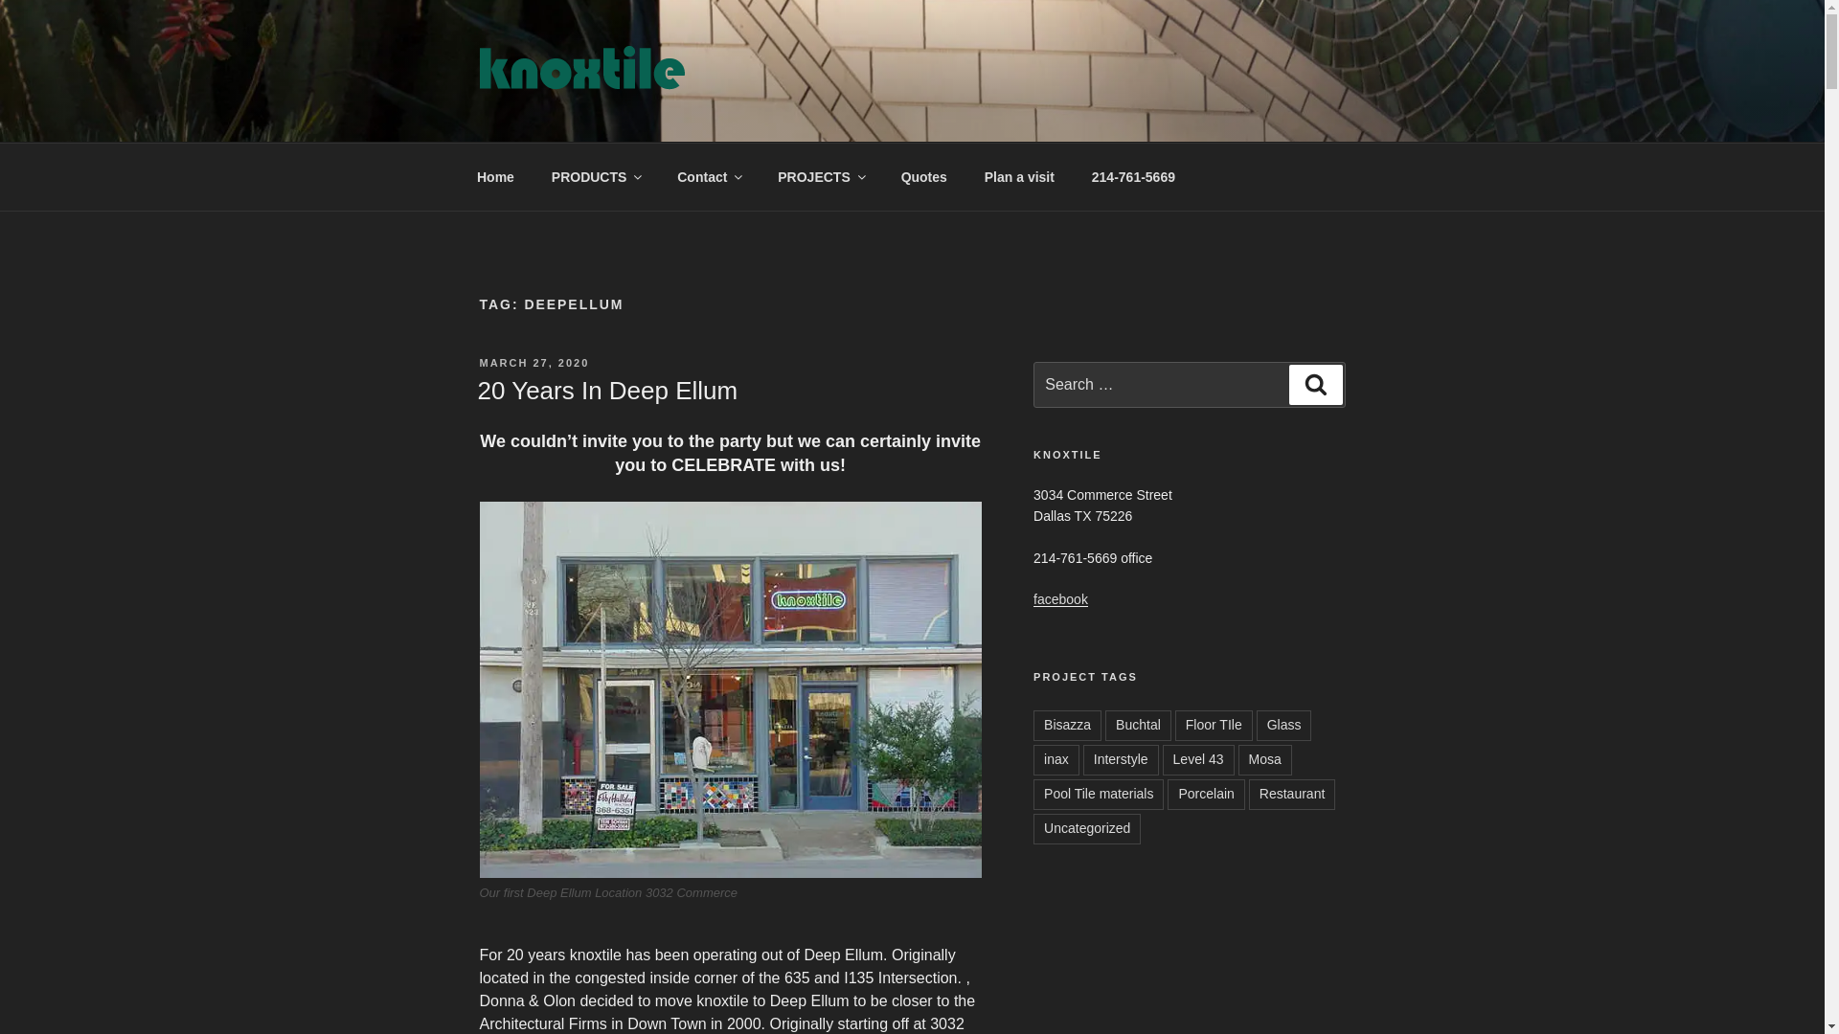 The width and height of the screenshot is (1839, 1034). I want to click on MARCH 27, 2020, so click(533, 362).